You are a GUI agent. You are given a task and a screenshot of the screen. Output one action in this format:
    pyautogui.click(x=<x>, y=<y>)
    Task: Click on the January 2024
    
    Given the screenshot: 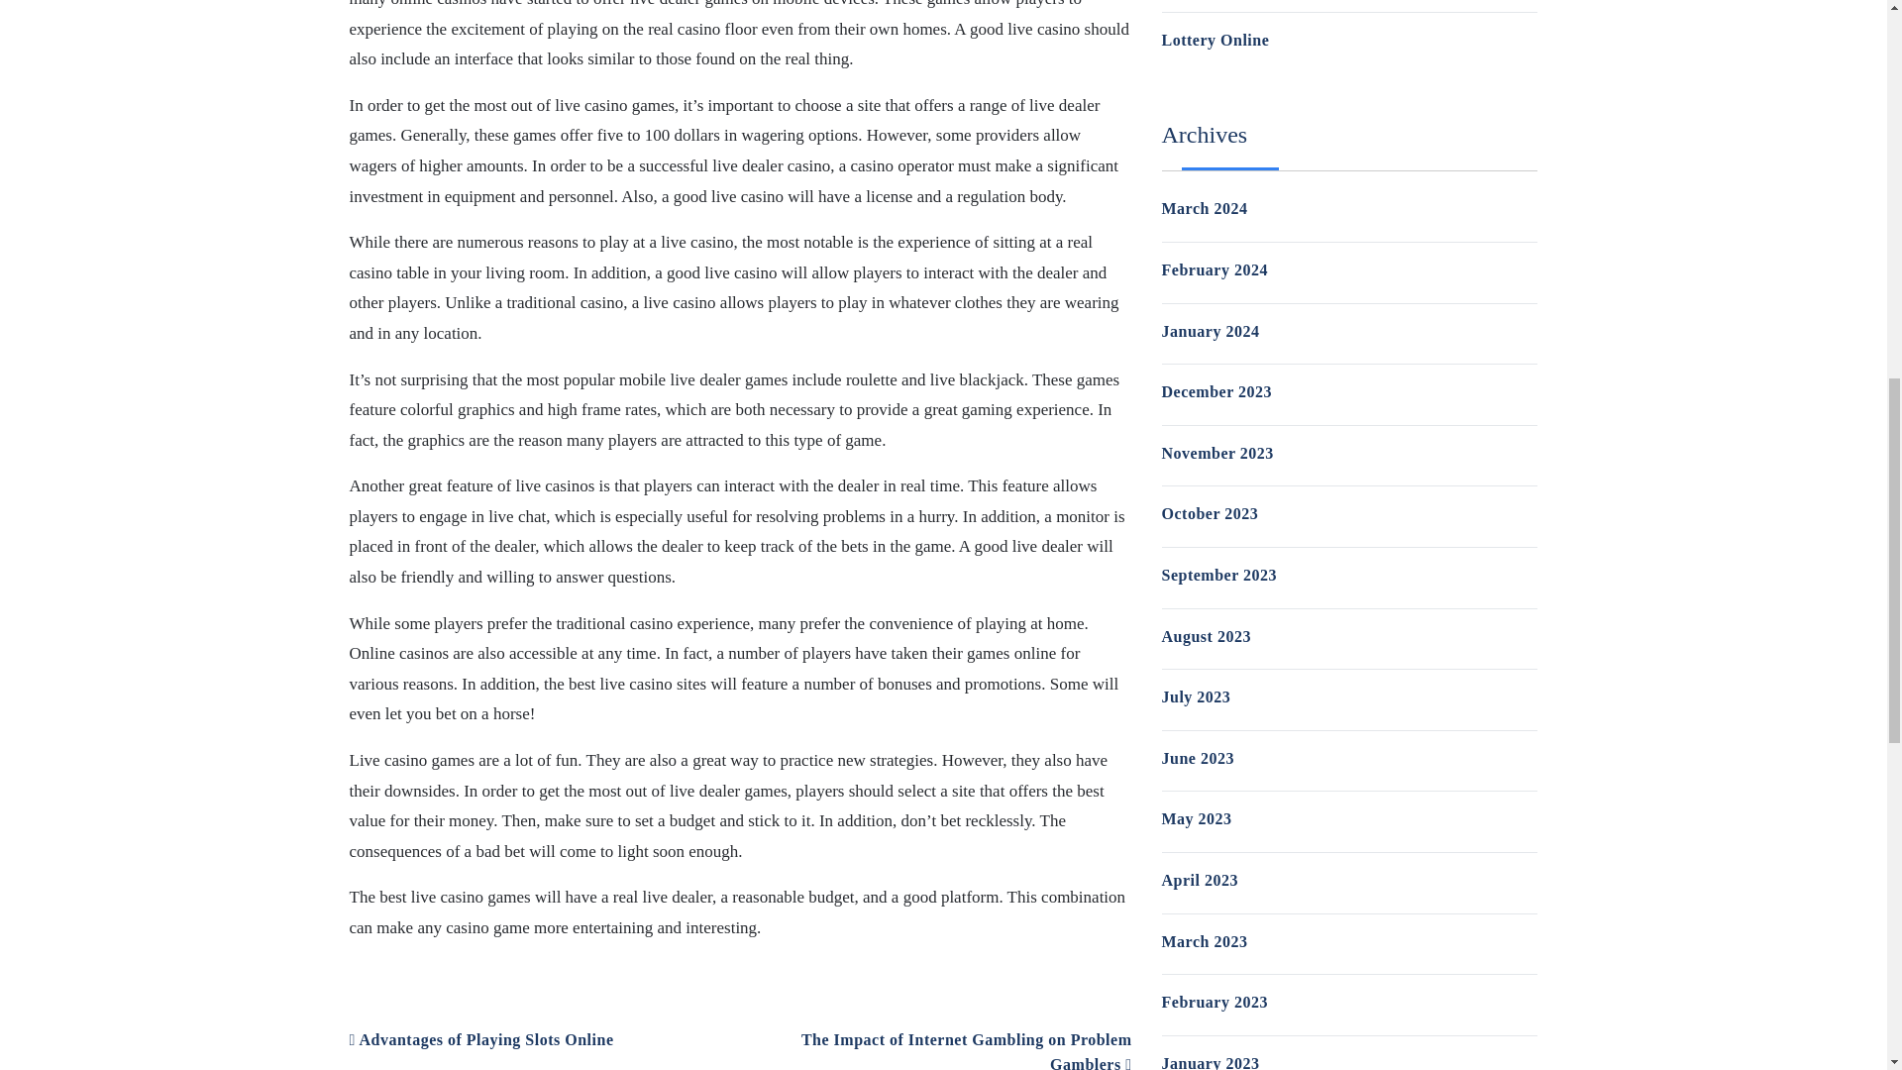 What is the action you would take?
    pyautogui.click(x=1210, y=331)
    